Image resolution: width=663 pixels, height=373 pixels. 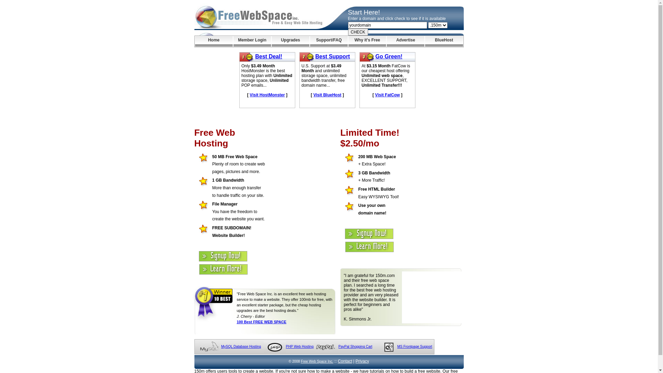 What do you see at coordinates (241, 347) in the screenshot?
I see `MySQL Database Hosting` at bounding box center [241, 347].